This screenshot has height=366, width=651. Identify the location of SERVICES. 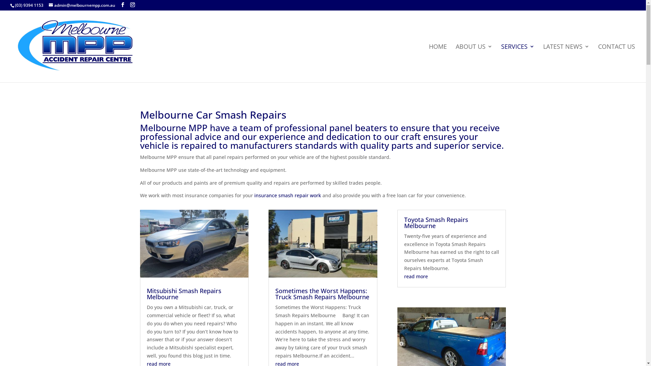
(518, 63).